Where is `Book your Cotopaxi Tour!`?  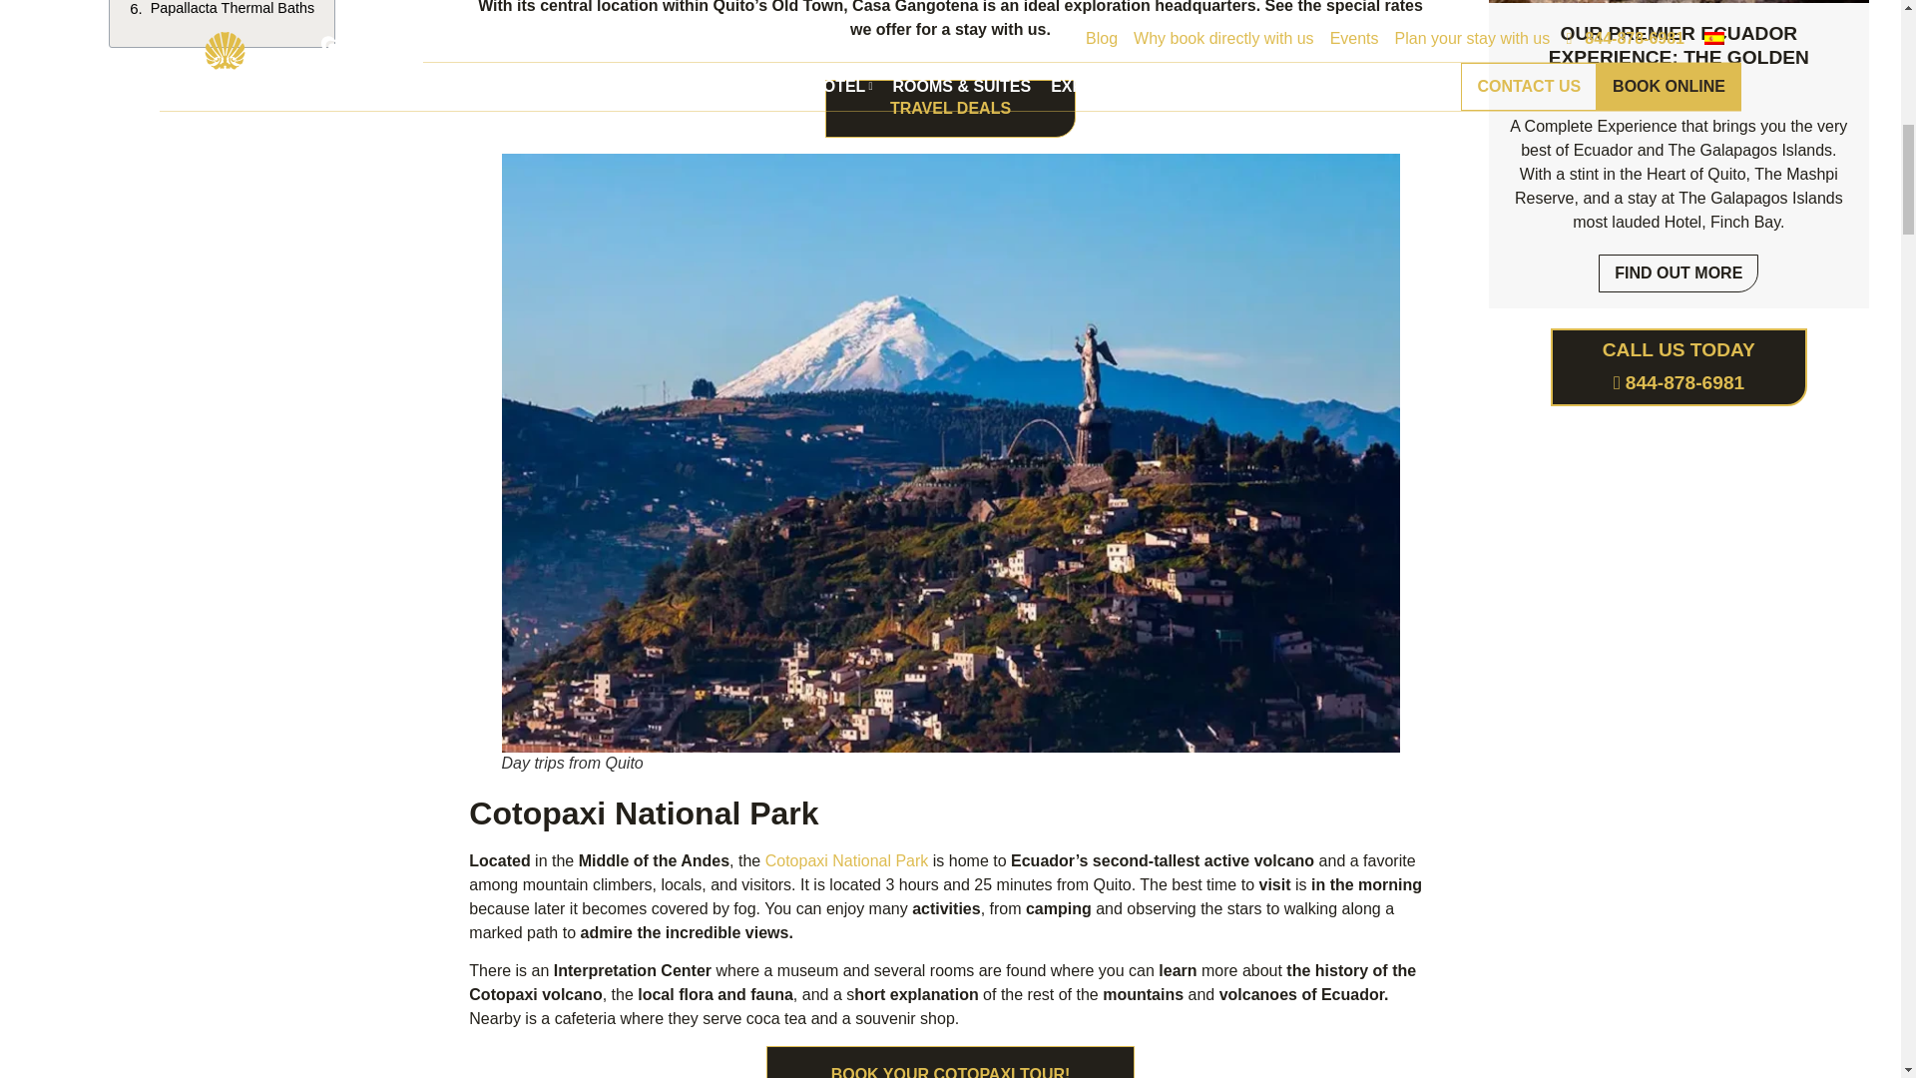
Book your Cotopaxi Tour! is located at coordinates (951, 1072).